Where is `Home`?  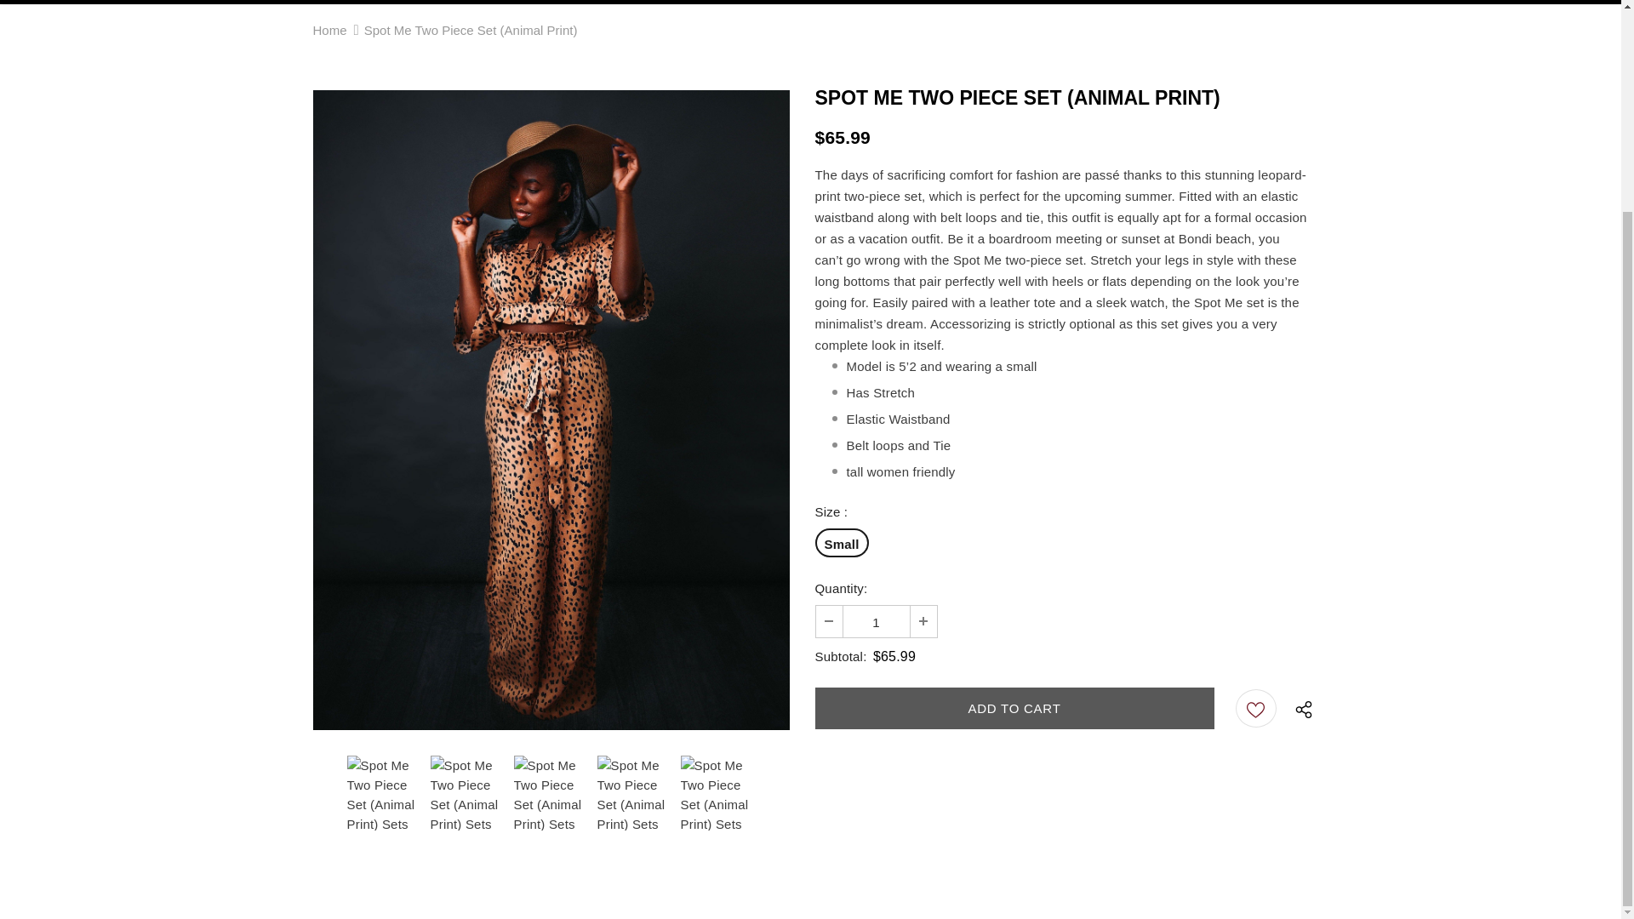 Home is located at coordinates (330, 29).